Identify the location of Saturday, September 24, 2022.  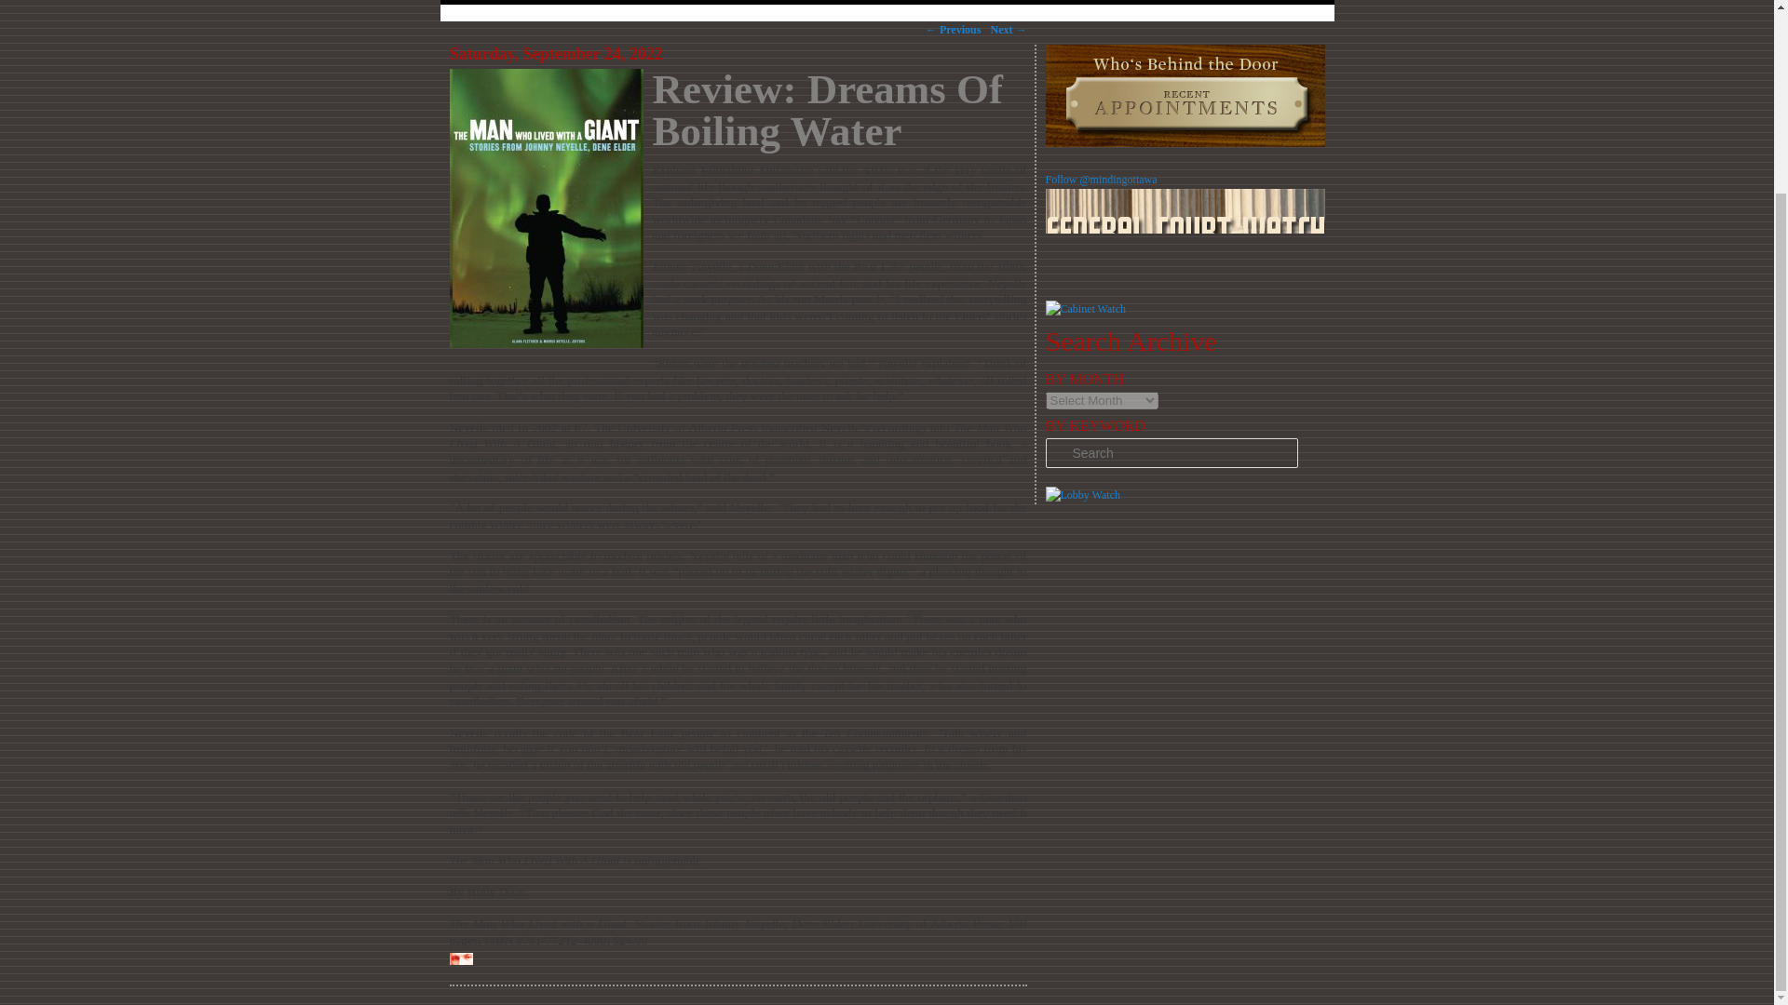
(555, 54).